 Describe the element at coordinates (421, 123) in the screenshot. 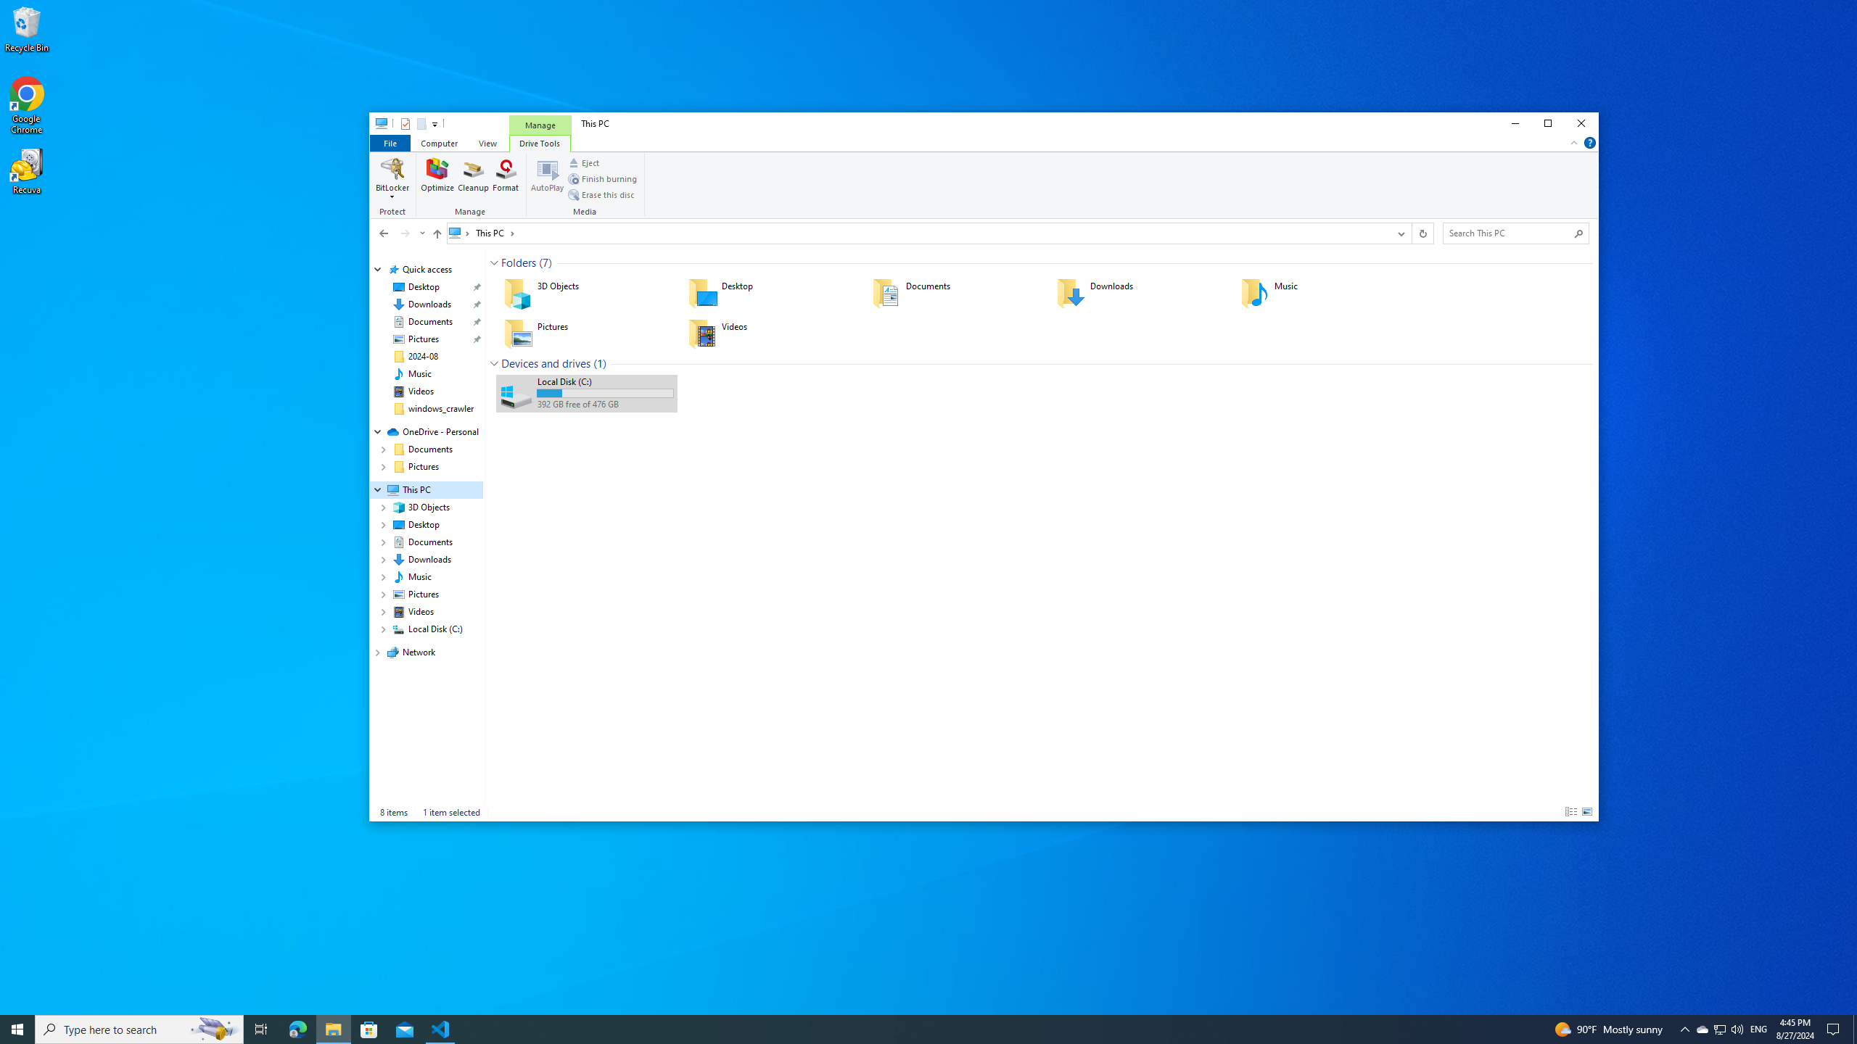

I see `Protect` at that location.